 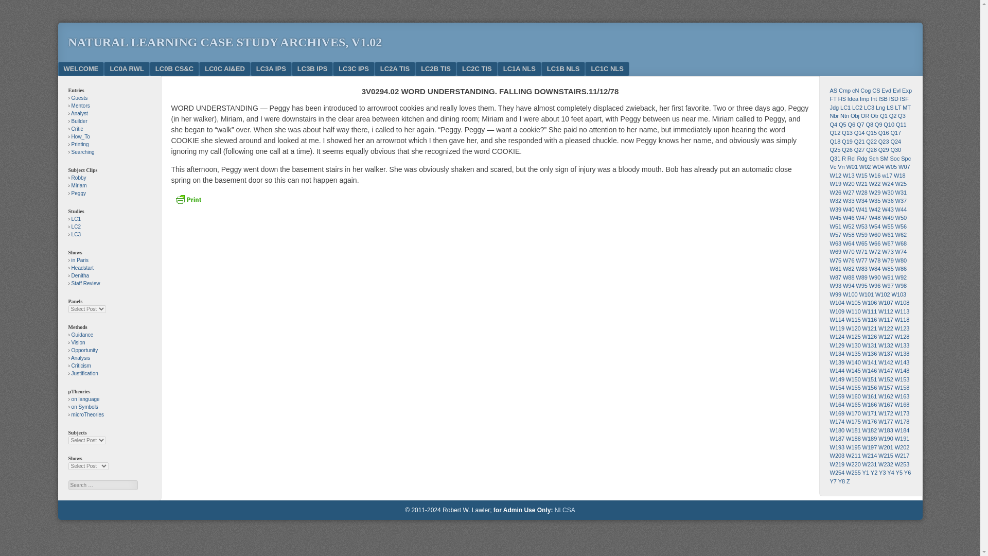 What do you see at coordinates (93, 68) in the screenshot?
I see `Skip to content` at bounding box center [93, 68].